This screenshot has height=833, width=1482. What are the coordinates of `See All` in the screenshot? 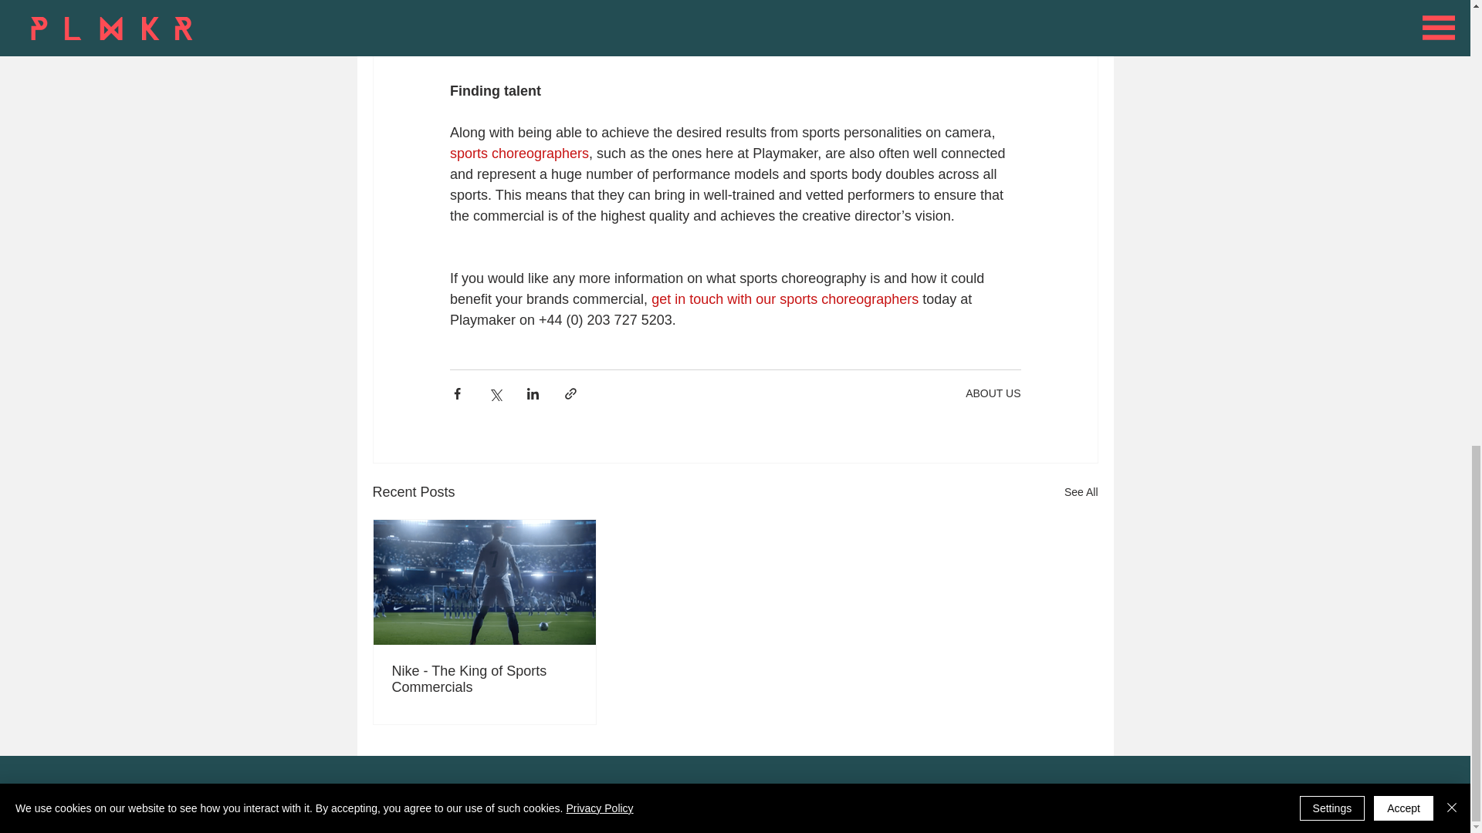 It's located at (1081, 492).